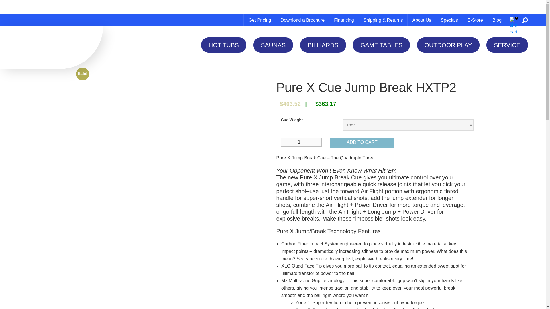 The width and height of the screenshot is (550, 309). I want to click on Specials, so click(449, 20).